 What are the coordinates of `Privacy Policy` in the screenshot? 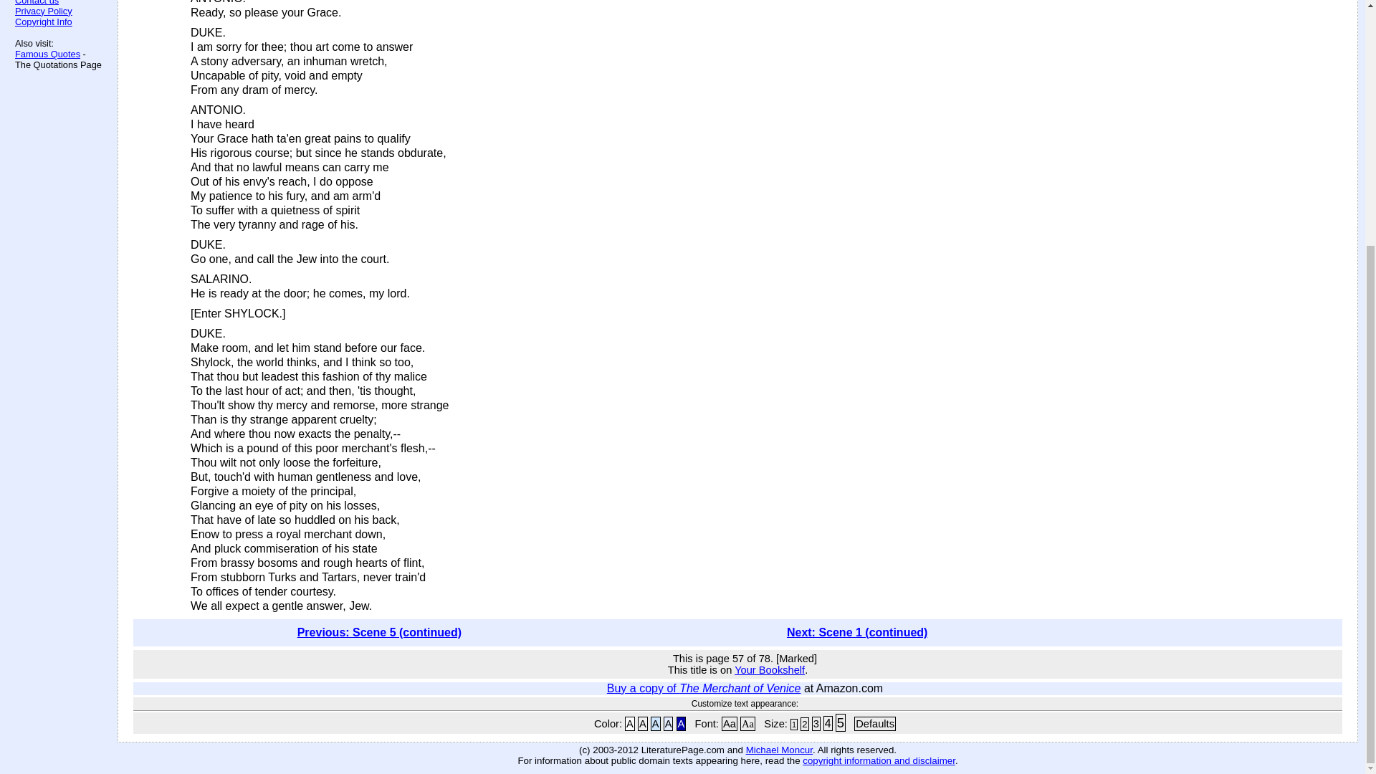 It's located at (44, 10).